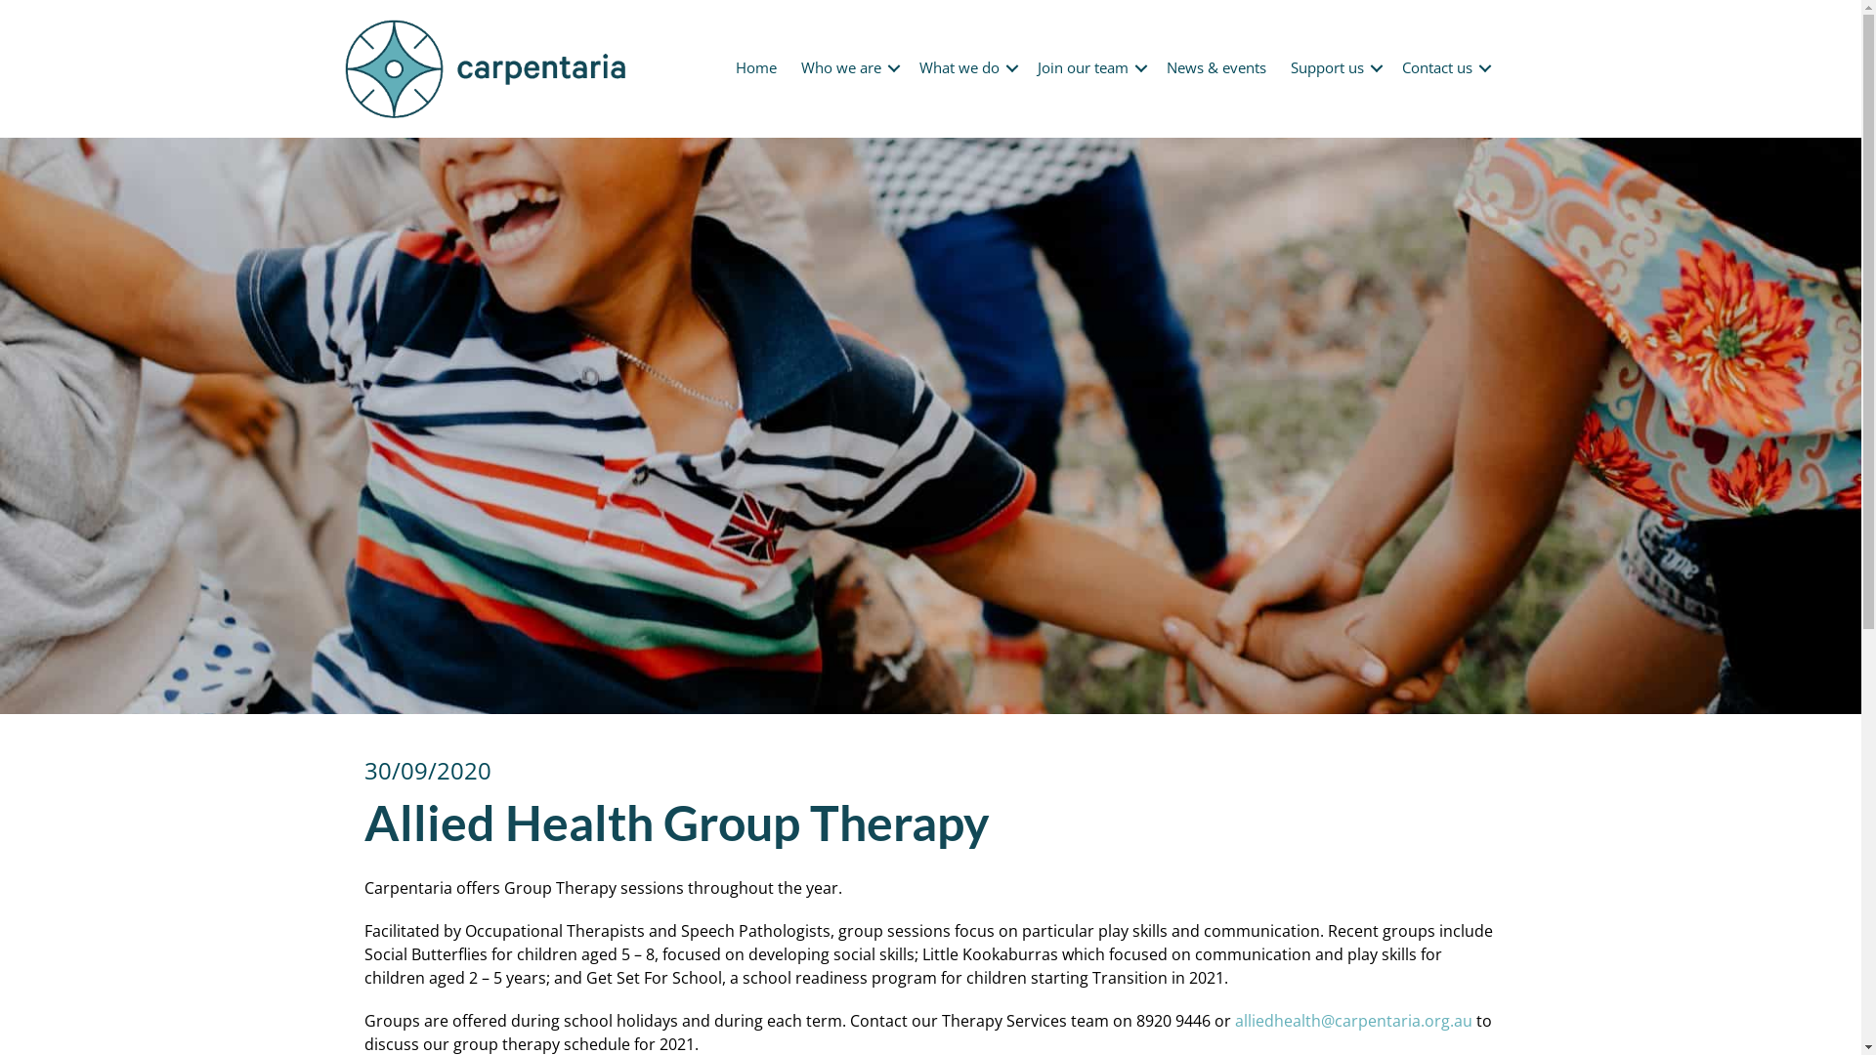  What do you see at coordinates (965, 68) in the screenshot?
I see `What we do` at bounding box center [965, 68].